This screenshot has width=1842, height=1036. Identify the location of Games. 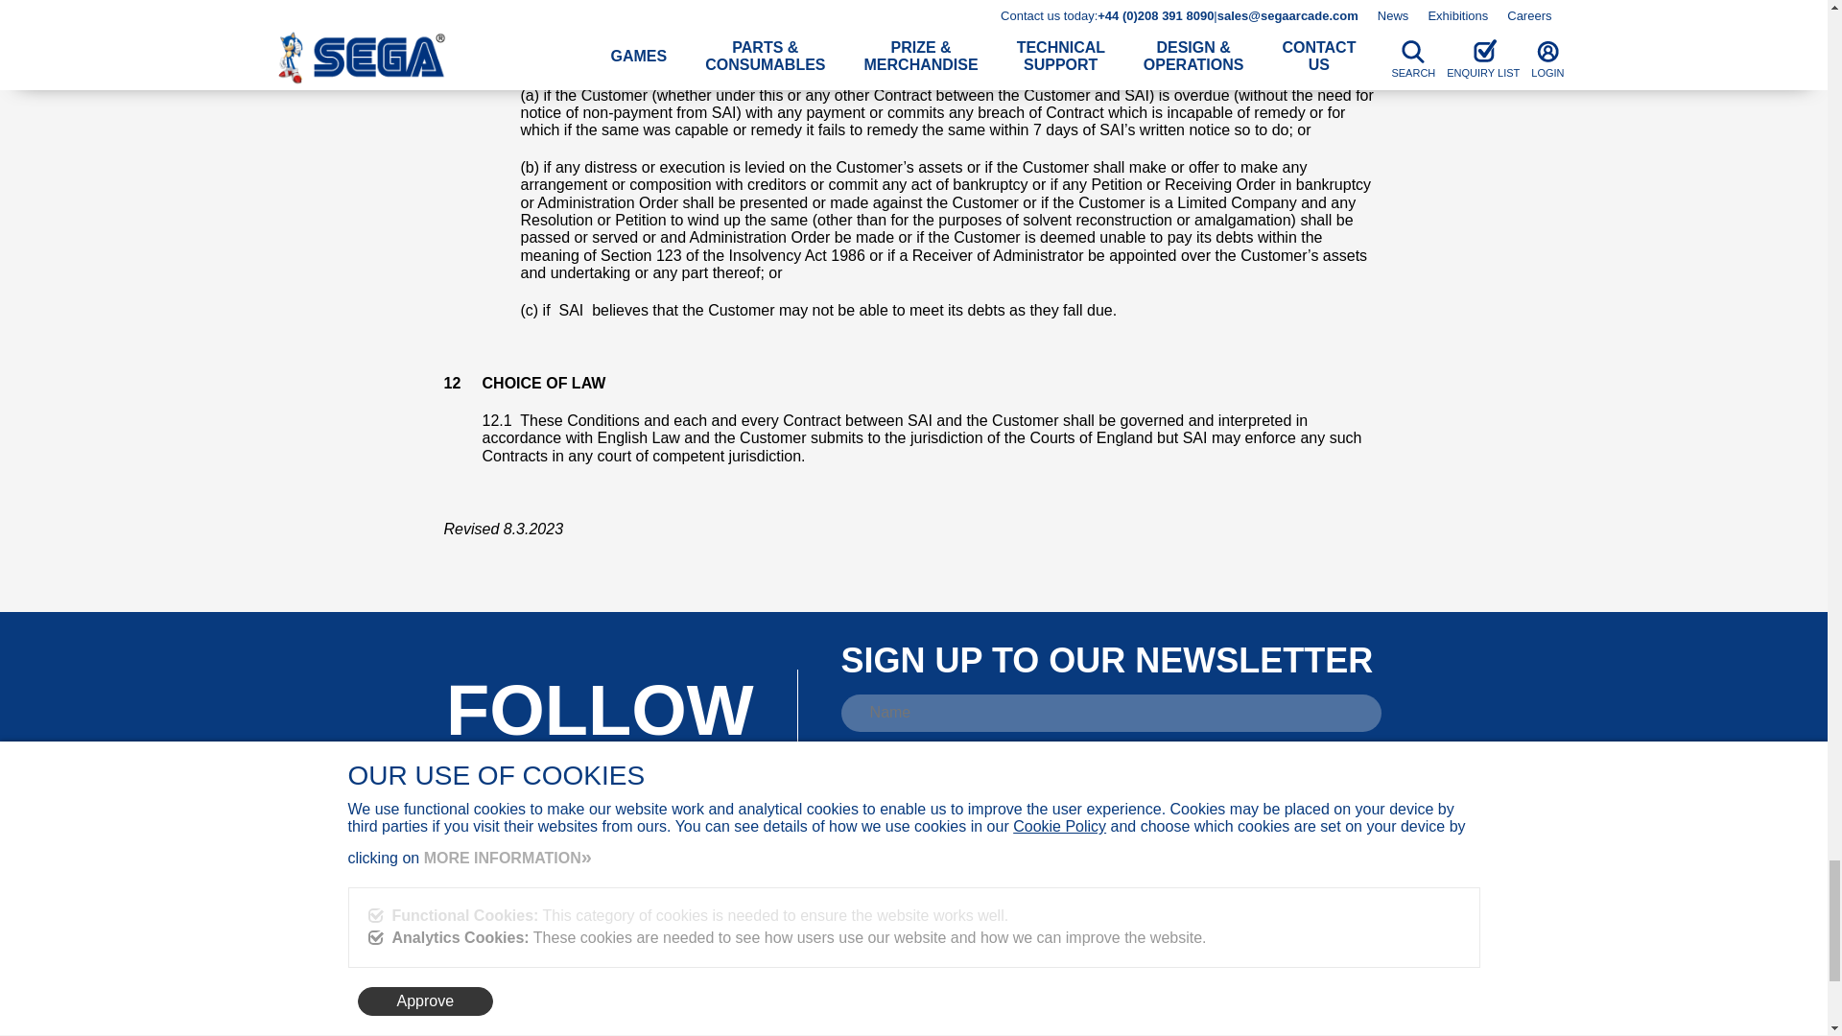
(559, 975).